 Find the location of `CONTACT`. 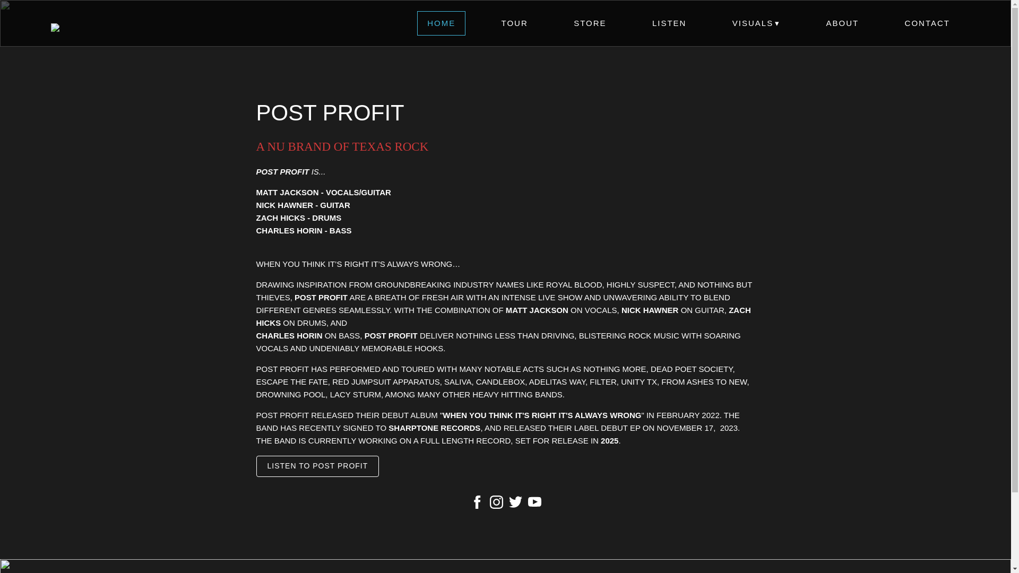

CONTACT is located at coordinates (927, 23).